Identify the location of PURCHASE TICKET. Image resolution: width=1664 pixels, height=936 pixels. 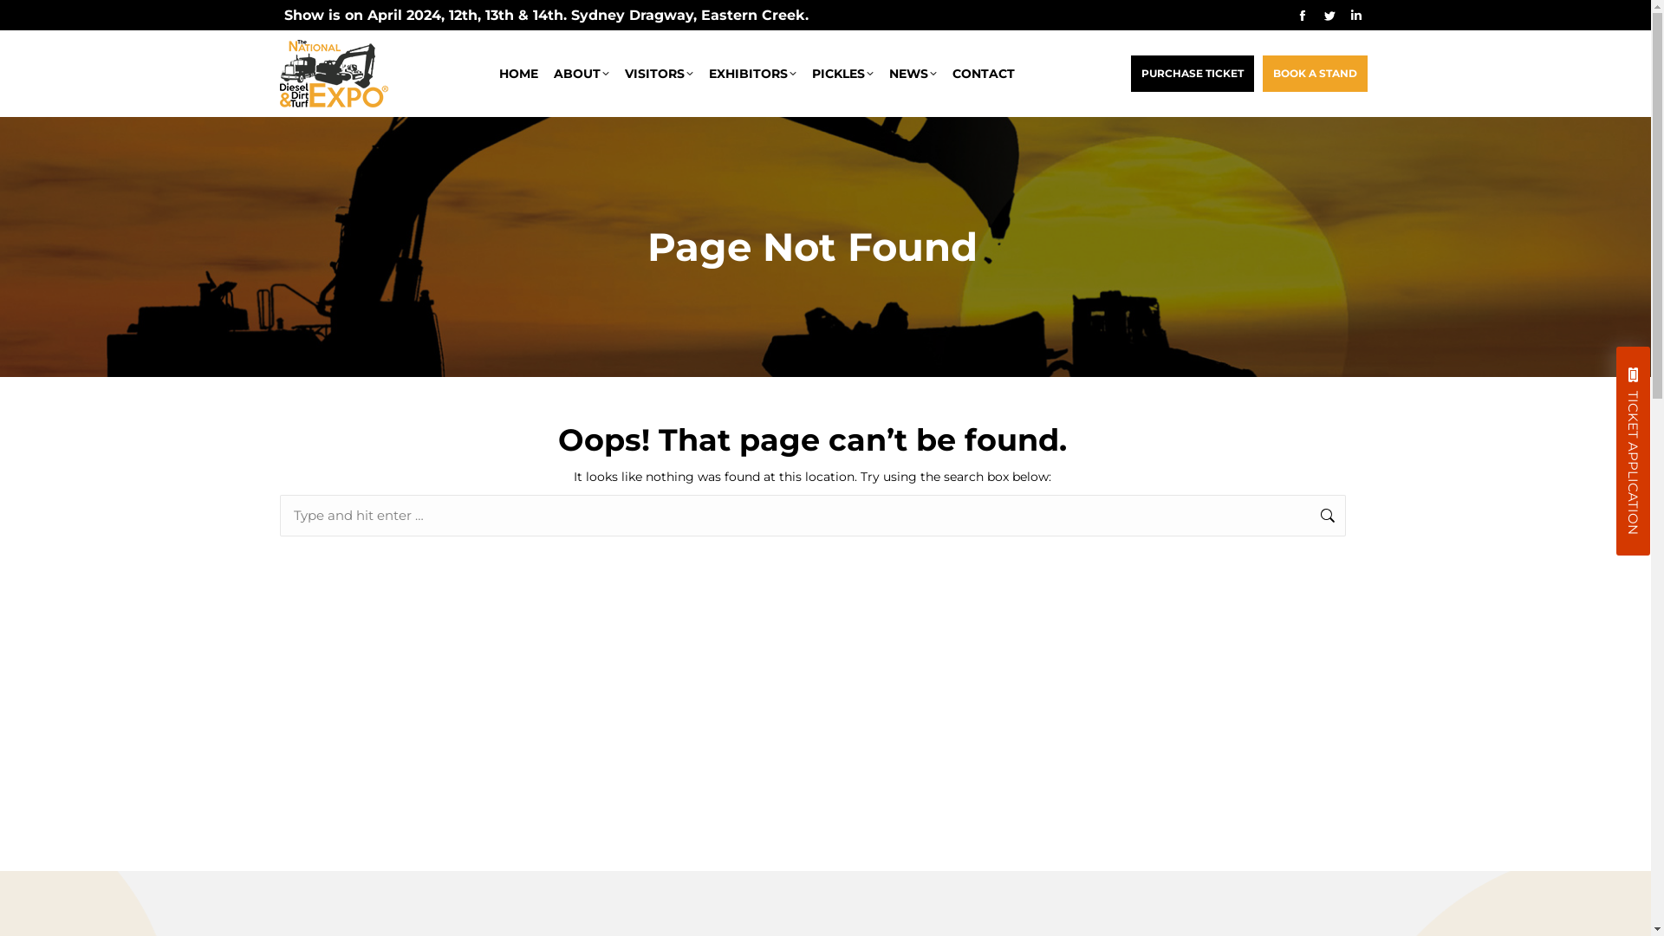
(1192, 74).